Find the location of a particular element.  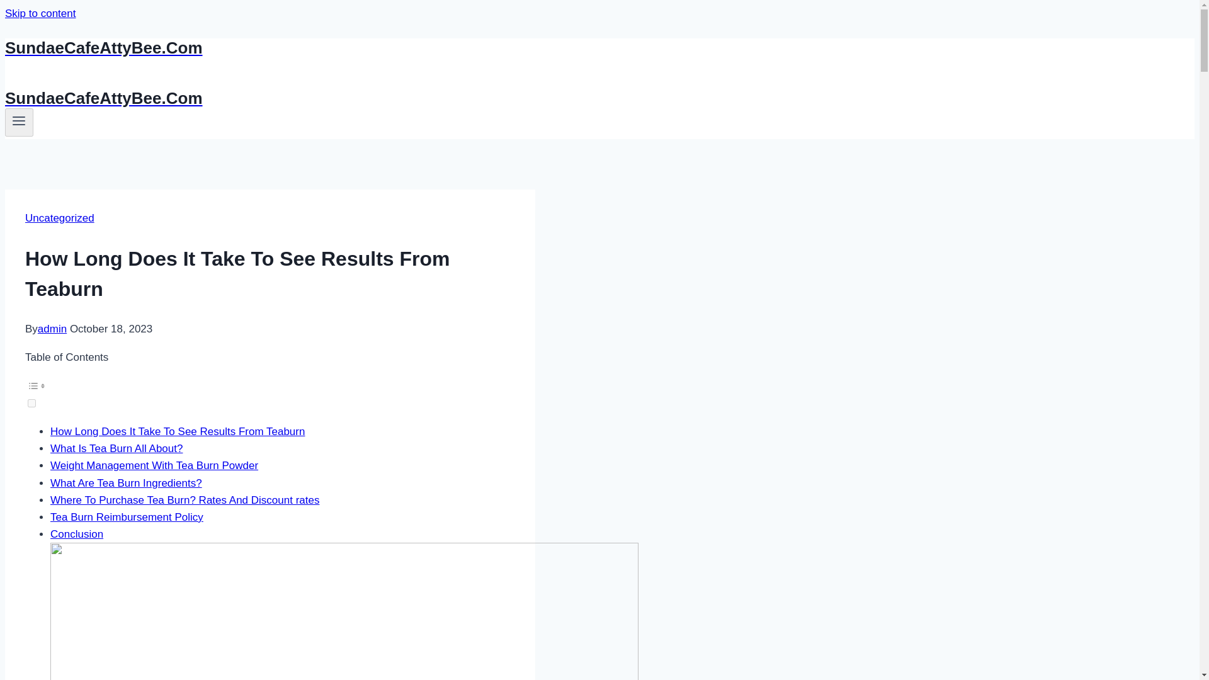

SundaeCafeAttyBee.Com is located at coordinates (411, 98).